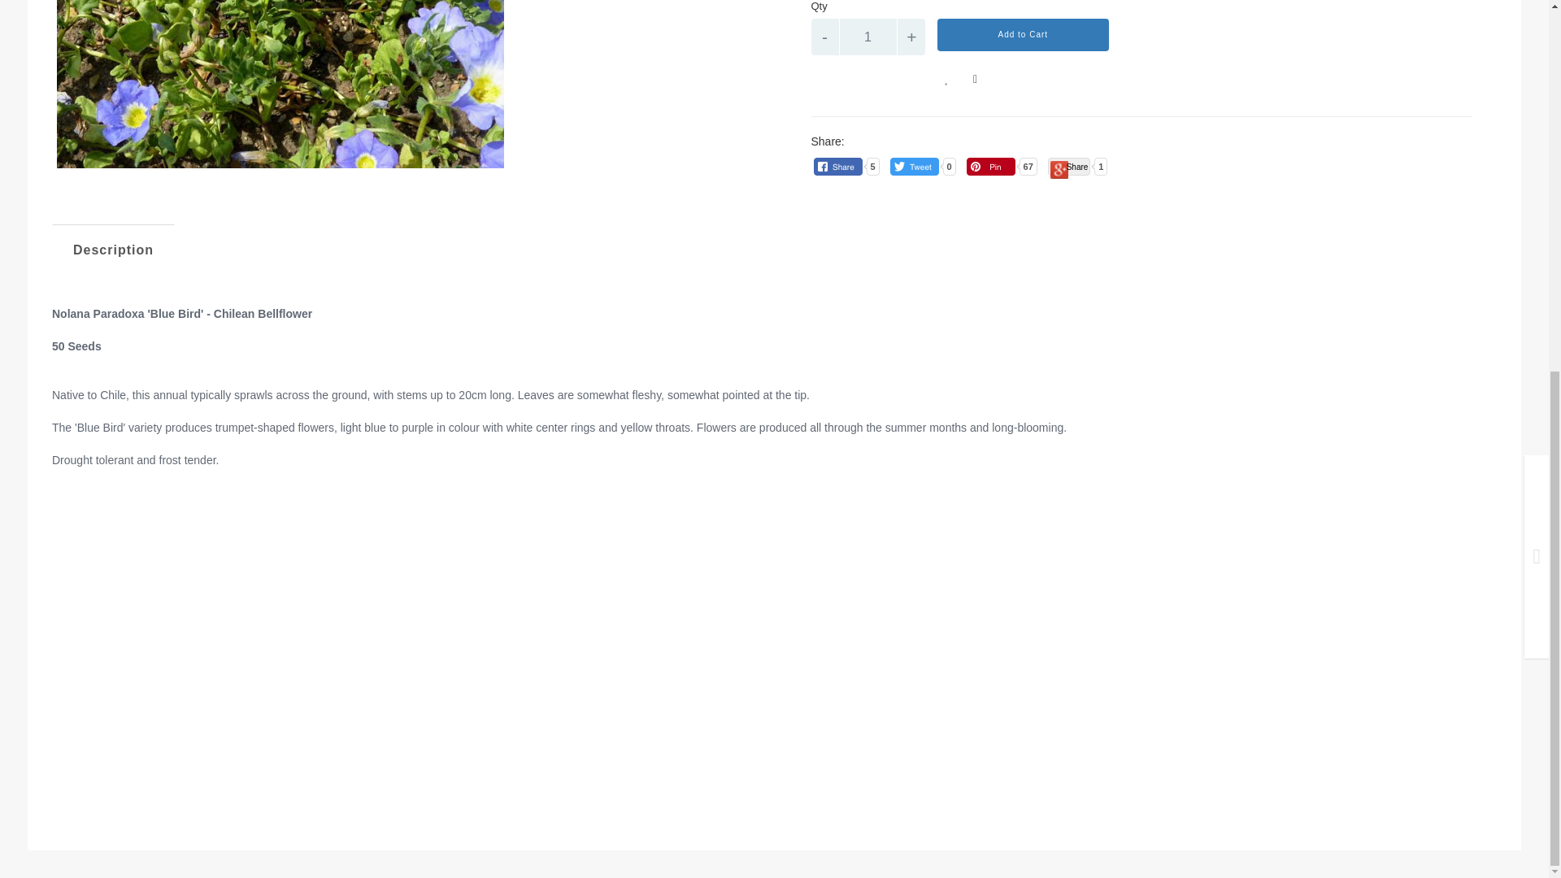 The width and height of the screenshot is (1561, 878). What do you see at coordinates (407, 86) in the screenshot?
I see `Nolana Paradoxa 'Blue Bird' - 50 Seeds - Chilean Bellflower` at bounding box center [407, 86].